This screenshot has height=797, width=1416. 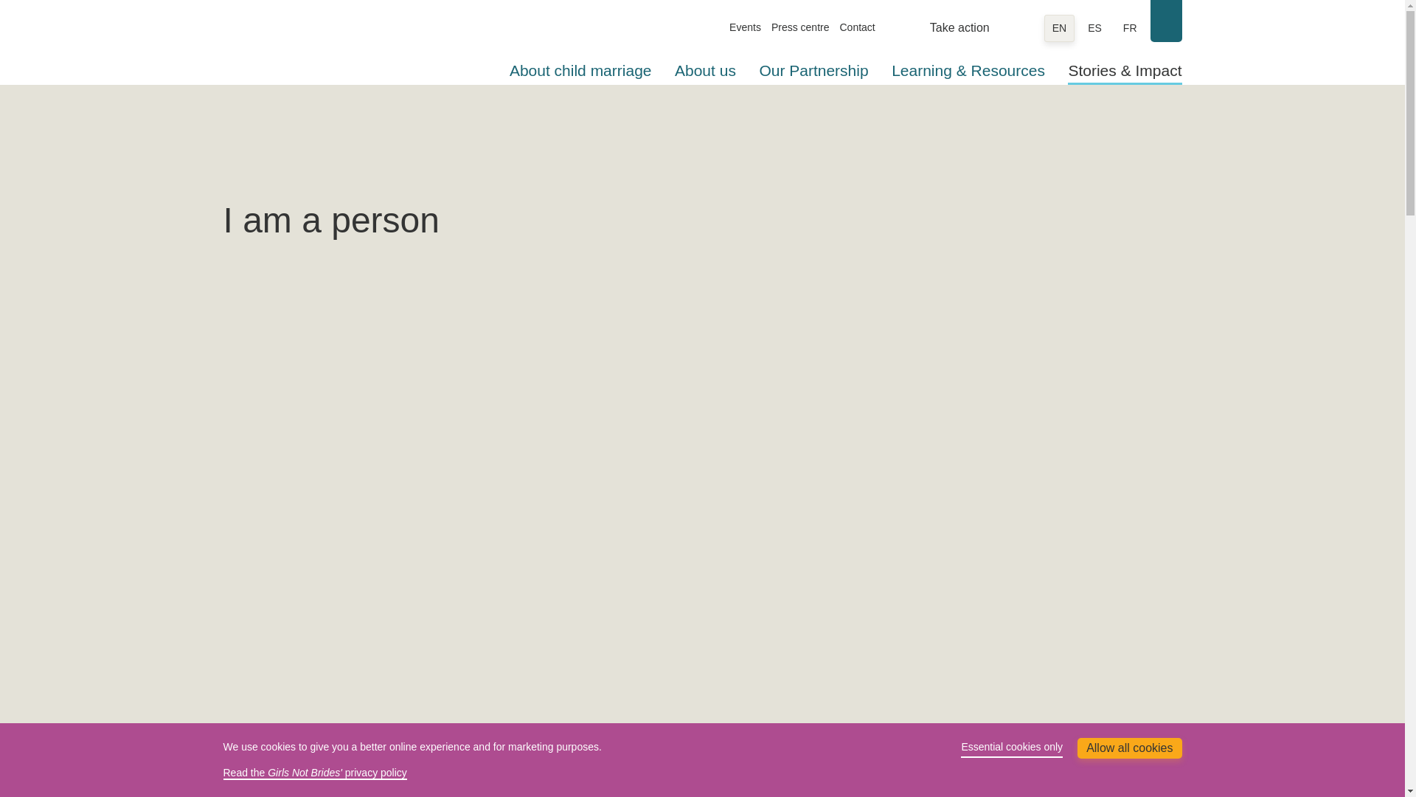 I want to click on EN, so click(x=1059, y=28).